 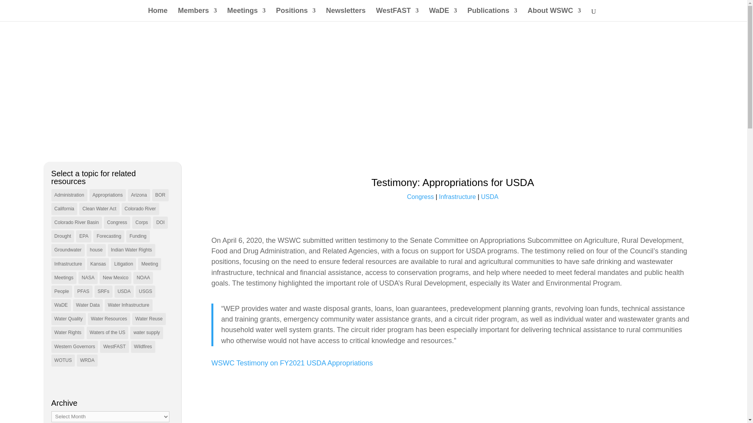 I want to click on Administration, so click(x=69, y=195).